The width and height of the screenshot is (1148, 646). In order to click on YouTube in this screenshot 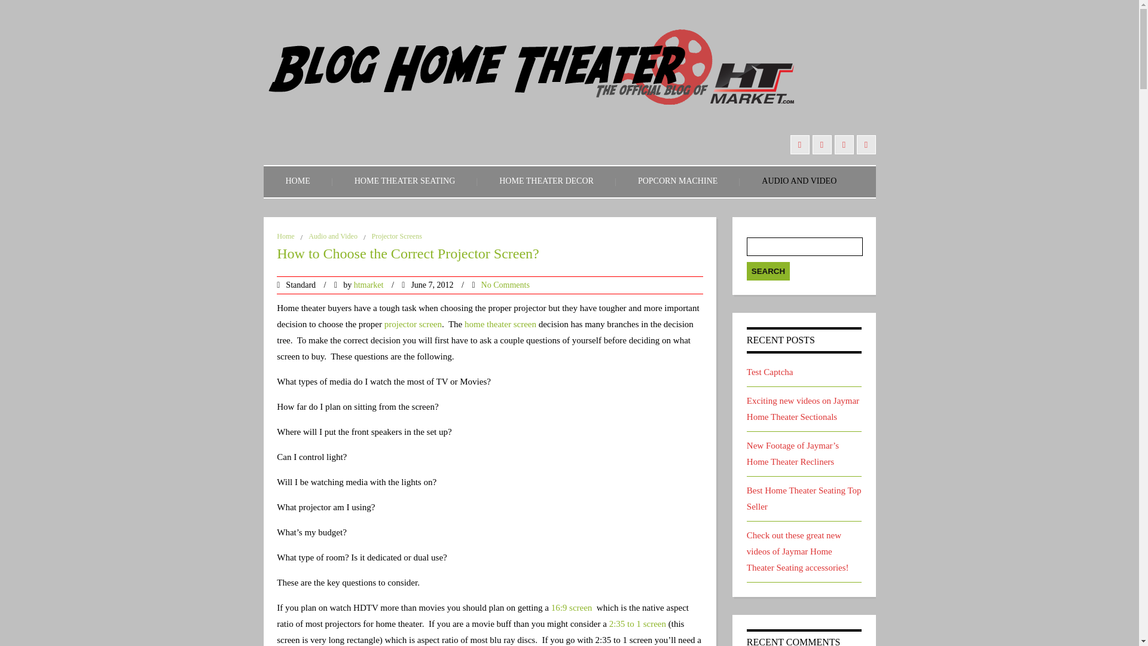, I will do `click(800, 145)`.